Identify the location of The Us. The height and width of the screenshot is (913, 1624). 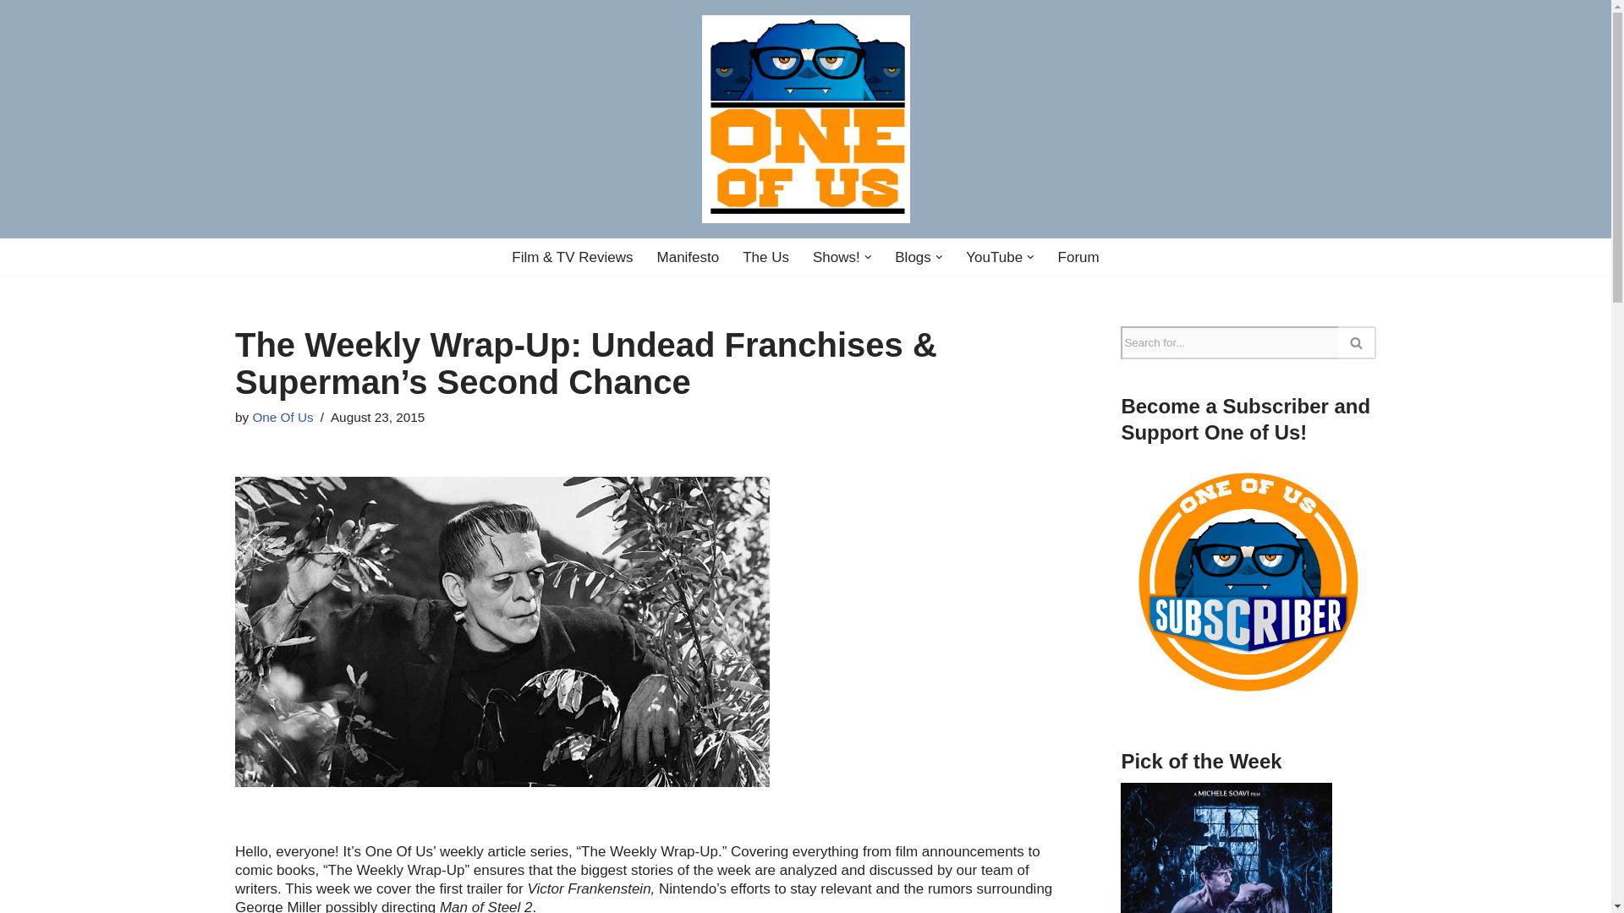
(765, 257).